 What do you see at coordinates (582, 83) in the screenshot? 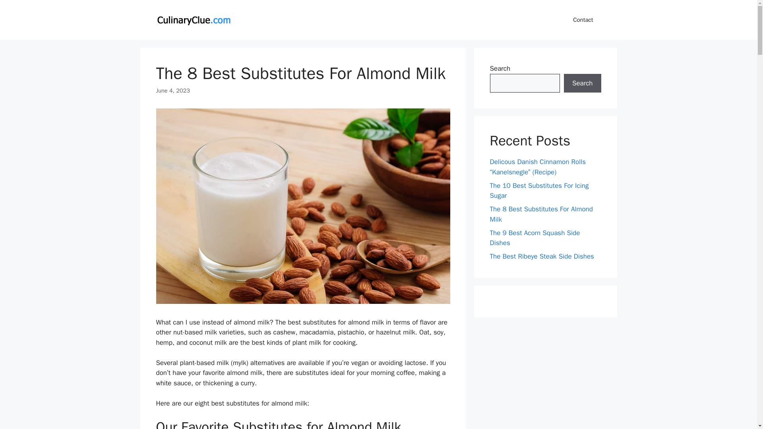
I see `Search` at bounding box center [582, 83].